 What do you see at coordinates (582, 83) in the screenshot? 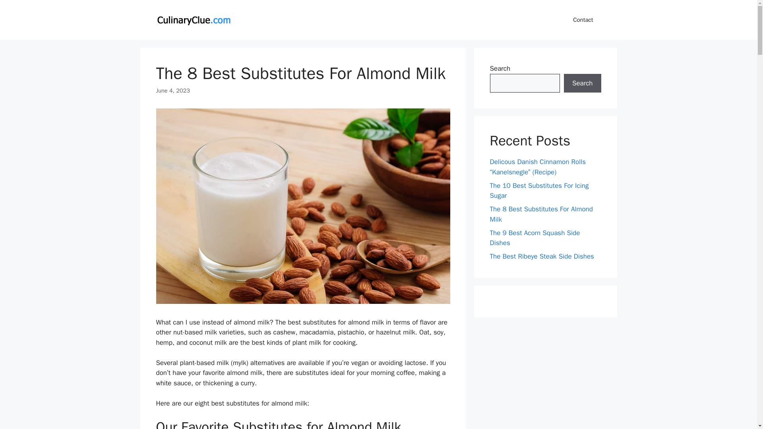
I see `Search` at bounding box center [582, 83].